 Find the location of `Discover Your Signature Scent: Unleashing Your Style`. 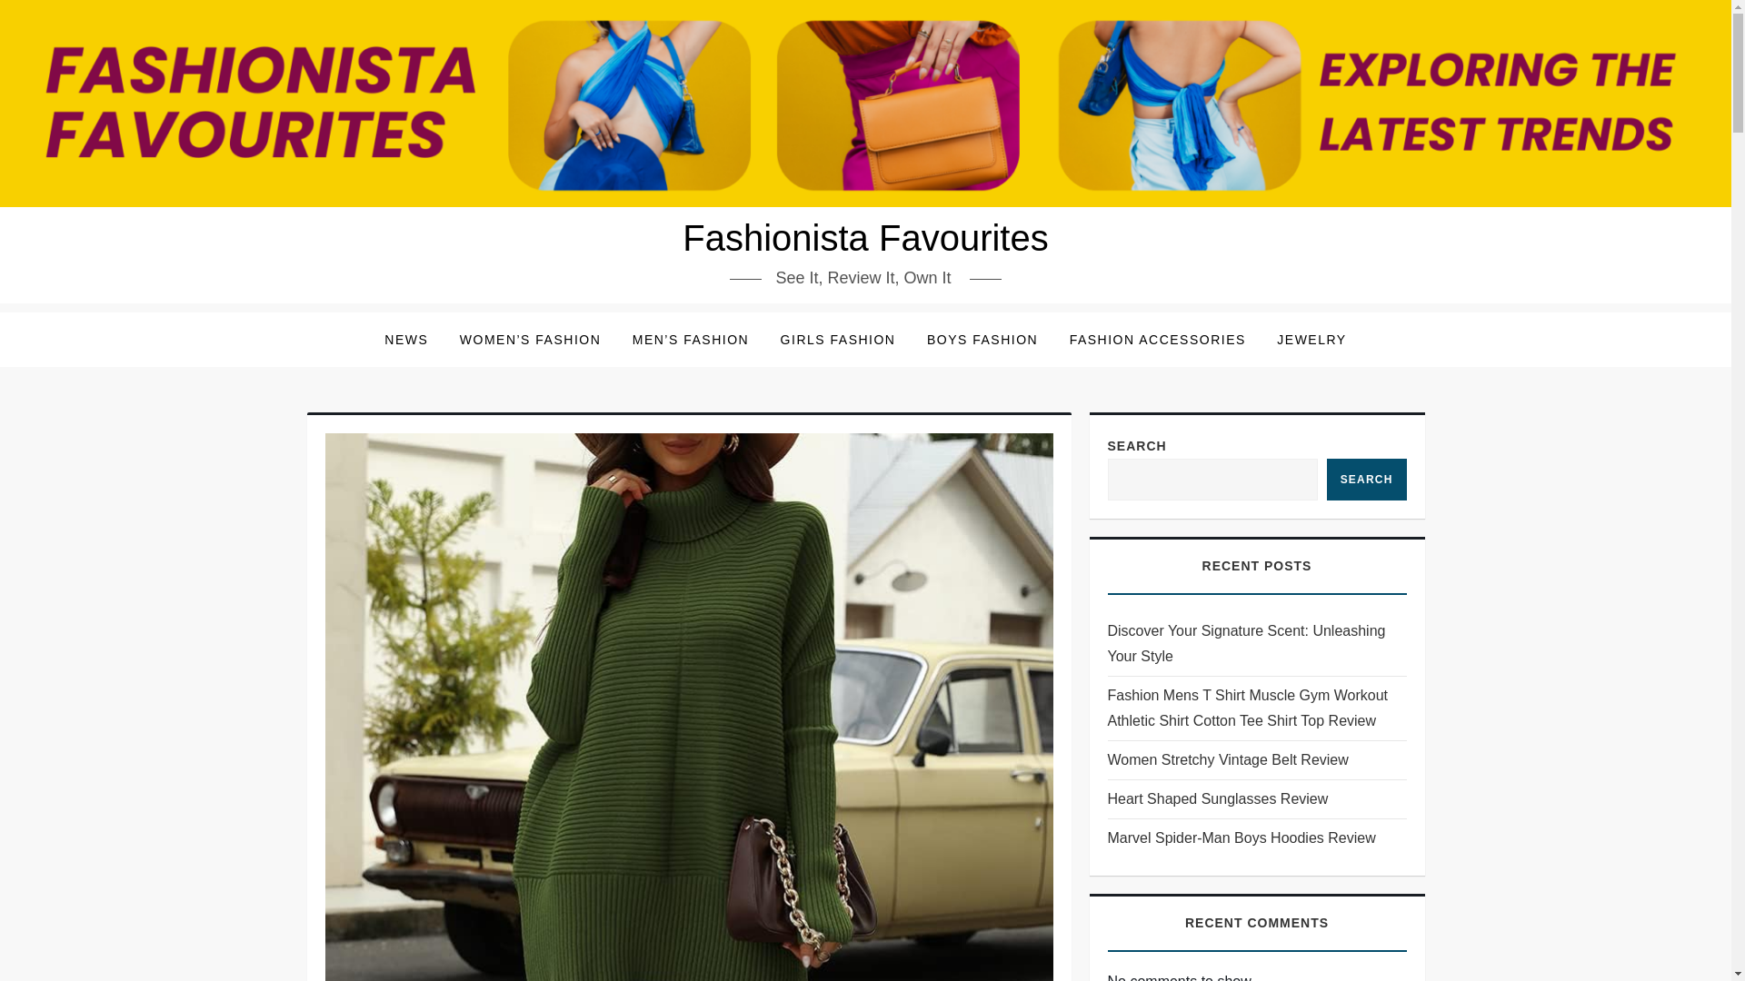

Discover Your Signature Scent: Unleashing Your Style is located at coordinates (1256, 643).